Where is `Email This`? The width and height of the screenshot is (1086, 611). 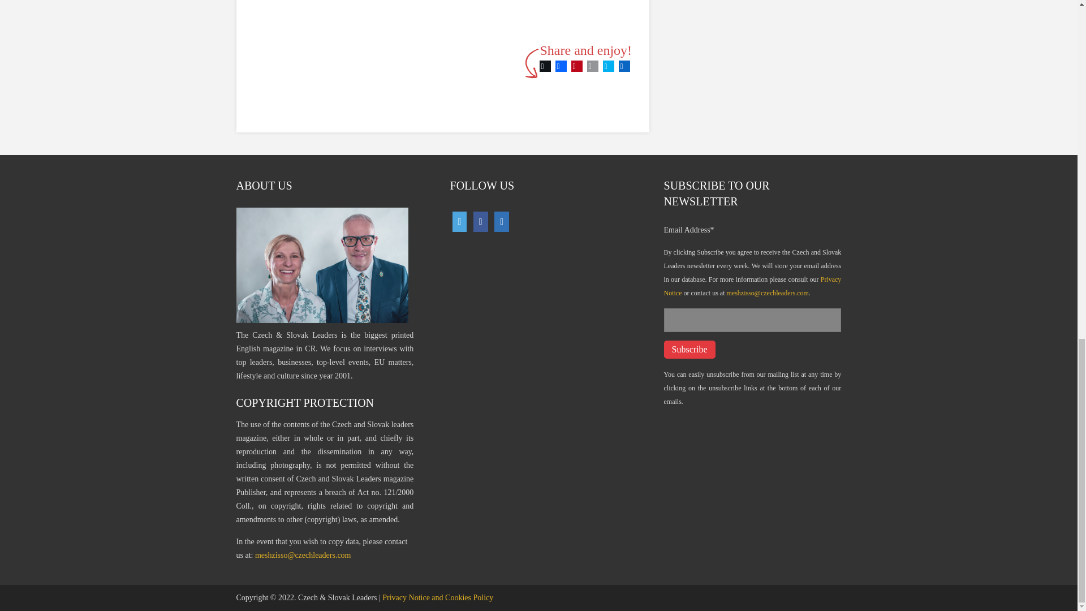
Email This is located at coordinates (593, 66).